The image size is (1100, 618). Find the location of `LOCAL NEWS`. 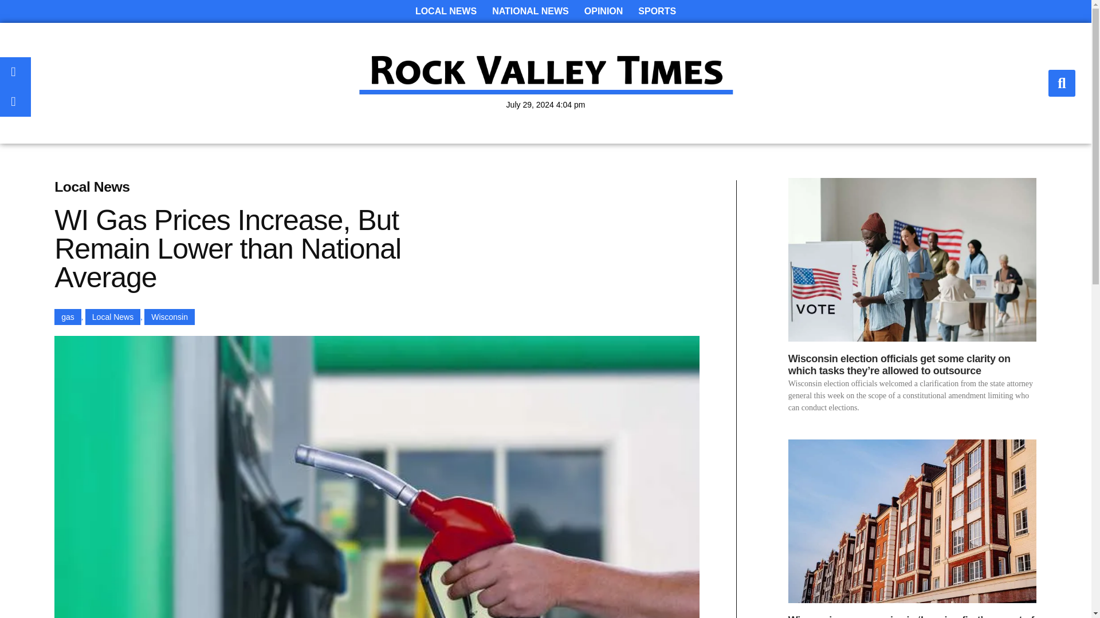

LOCAL NEWS is located at coordinates (446, 11).